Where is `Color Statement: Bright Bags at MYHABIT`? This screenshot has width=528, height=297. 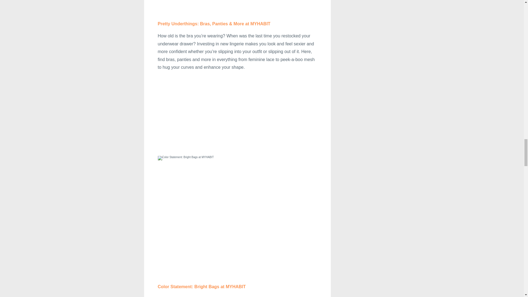
Color Statement: Bright Bags at MYHABIT is located at coordinates (202, 287).